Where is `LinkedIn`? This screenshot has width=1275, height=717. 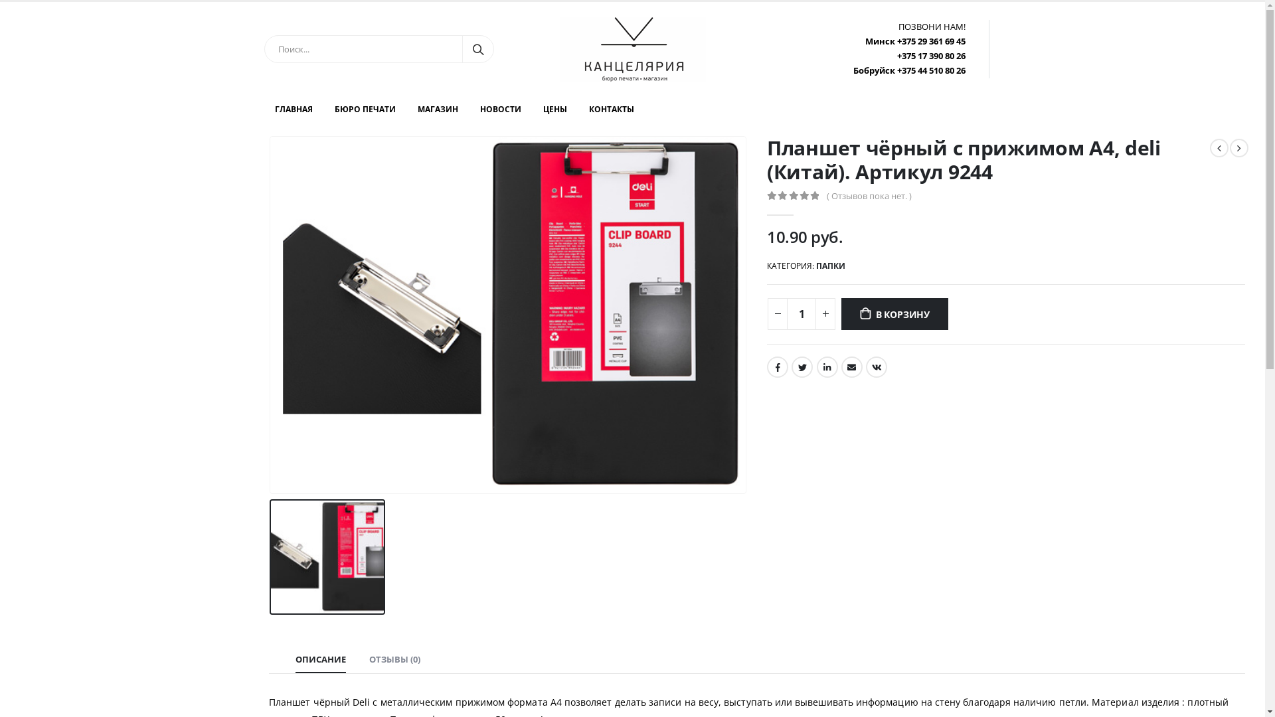
LinkedIn is located at coordinates (827, 367).